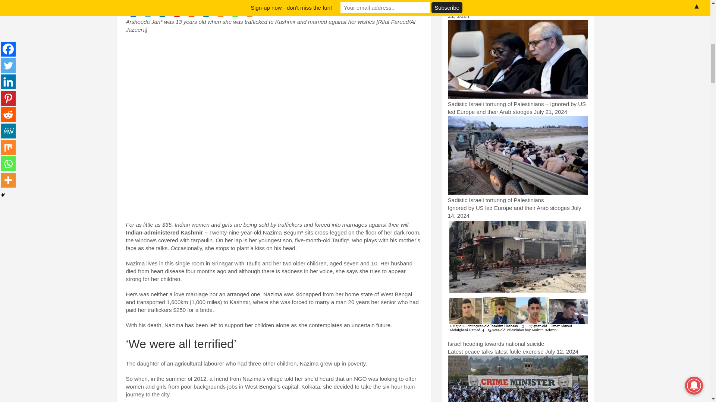 The width and height of the screenshot is (716, 402). What do you see at coordinates (177, 10) in the screenshot?
I see `Pinterest` at bounding box center [177, 10].